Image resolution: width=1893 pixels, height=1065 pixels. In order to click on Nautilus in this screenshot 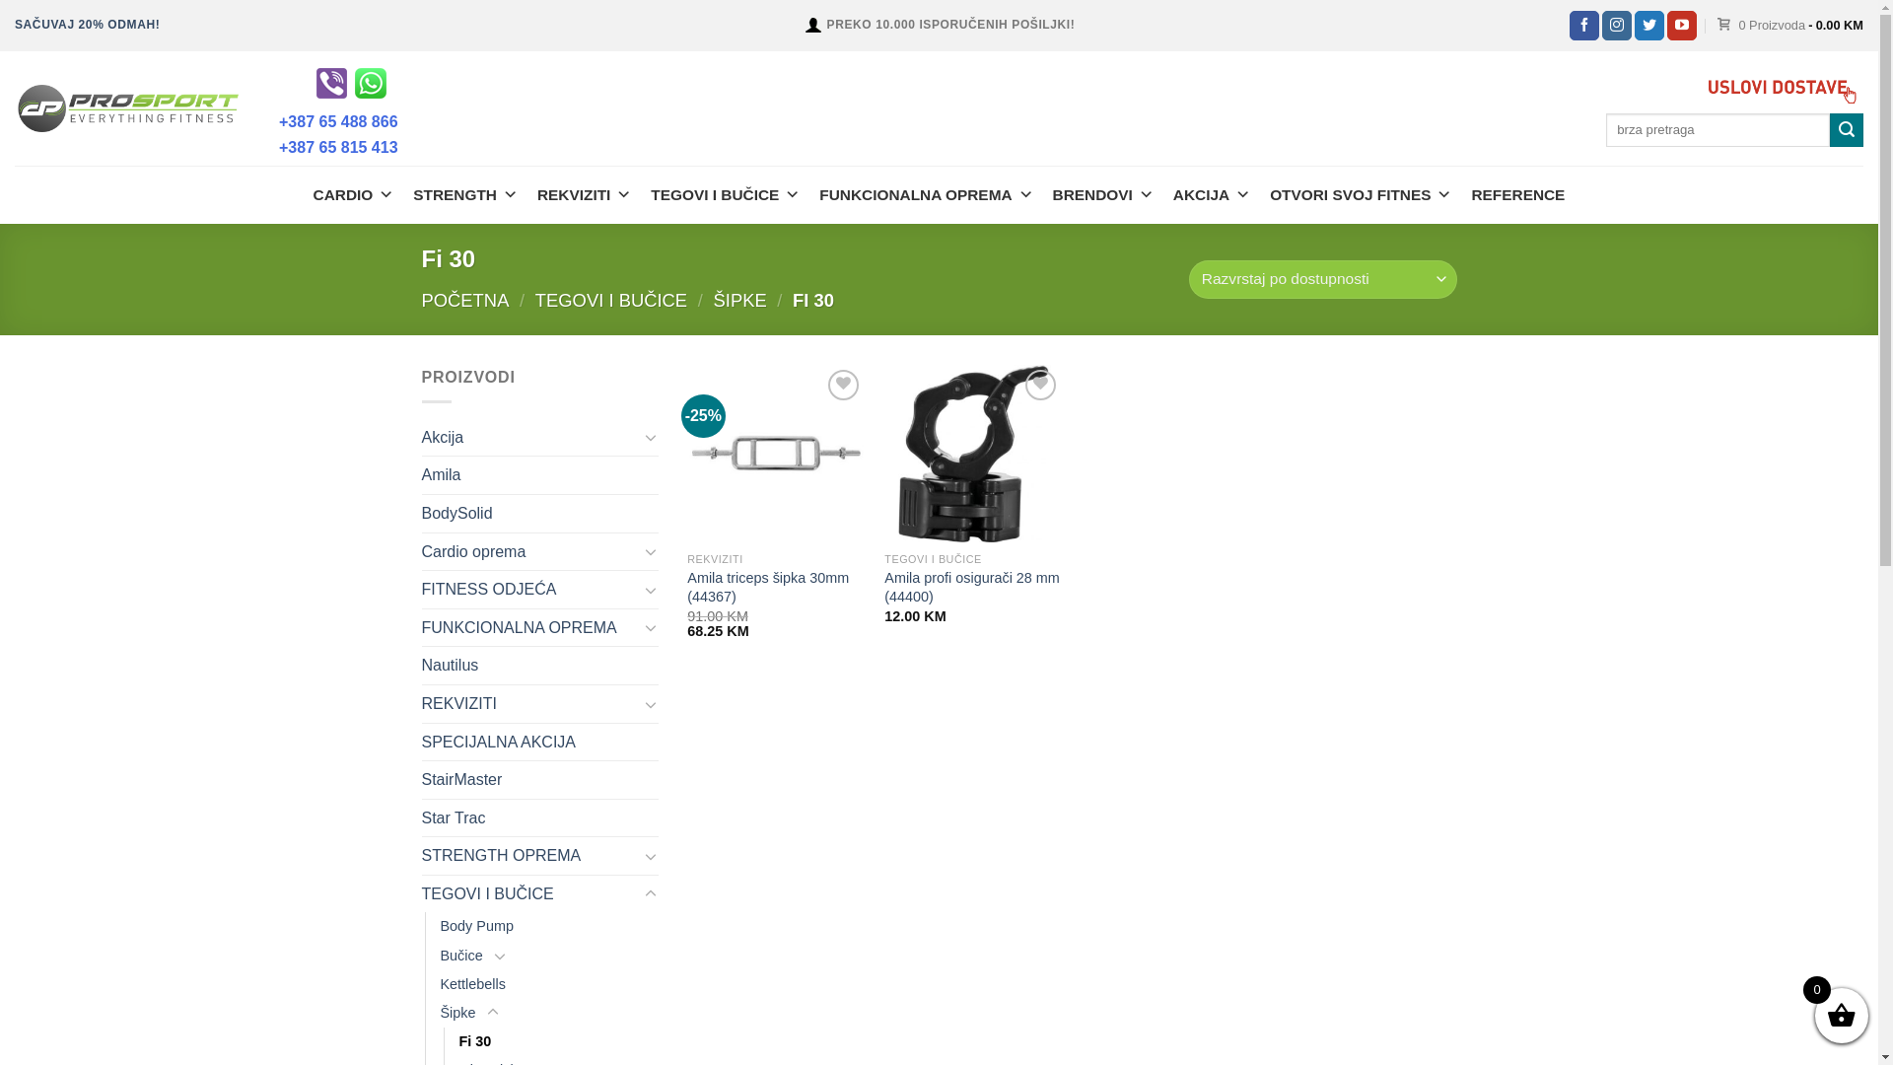, I will do `click(540, 666)`.